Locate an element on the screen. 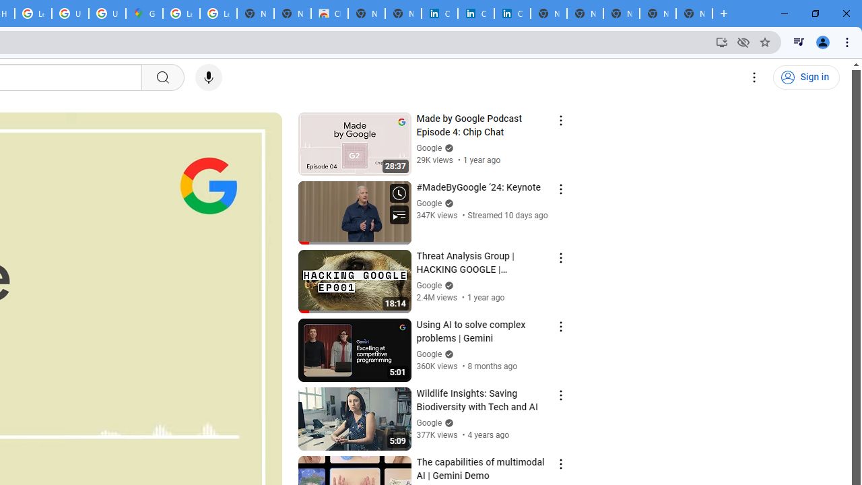 Image resolution: width=862 pixels, height=485 pixels. Search with your voice is located at coordinates (209, 77).